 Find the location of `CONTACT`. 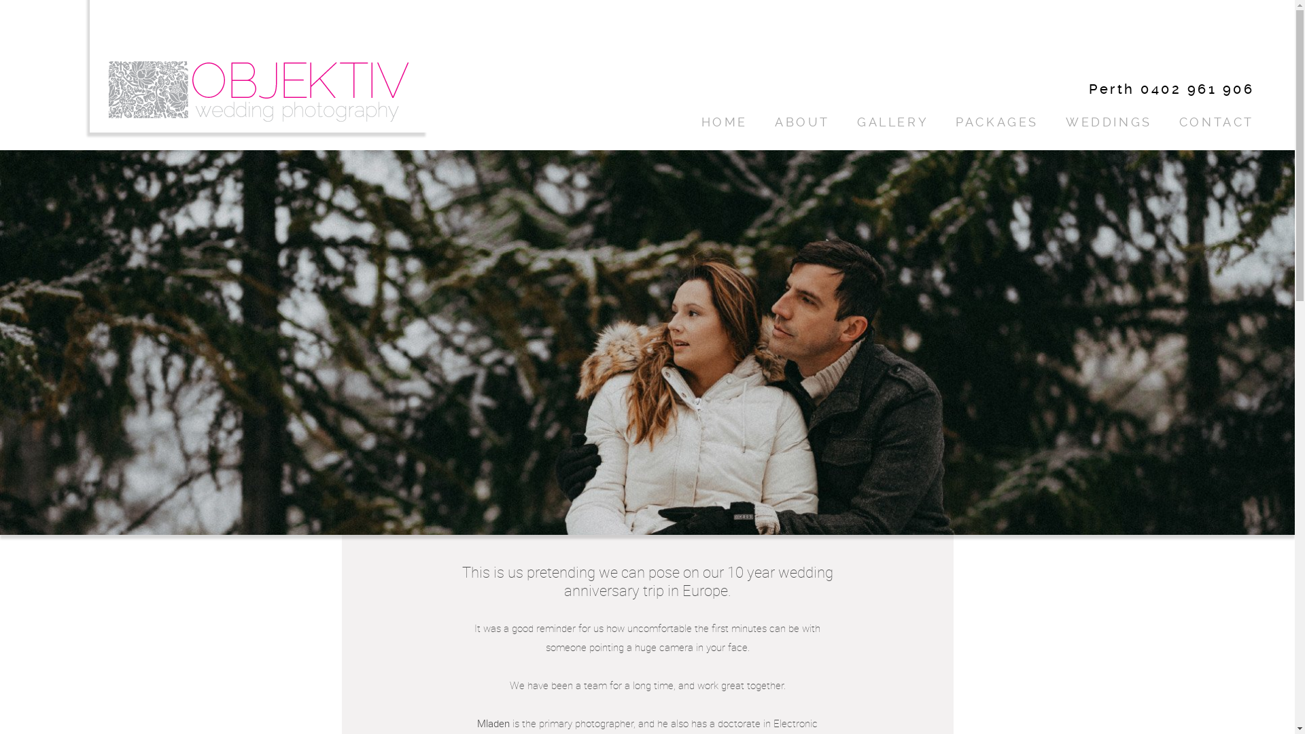

CONTACT is located at coordinates (1217, 122).